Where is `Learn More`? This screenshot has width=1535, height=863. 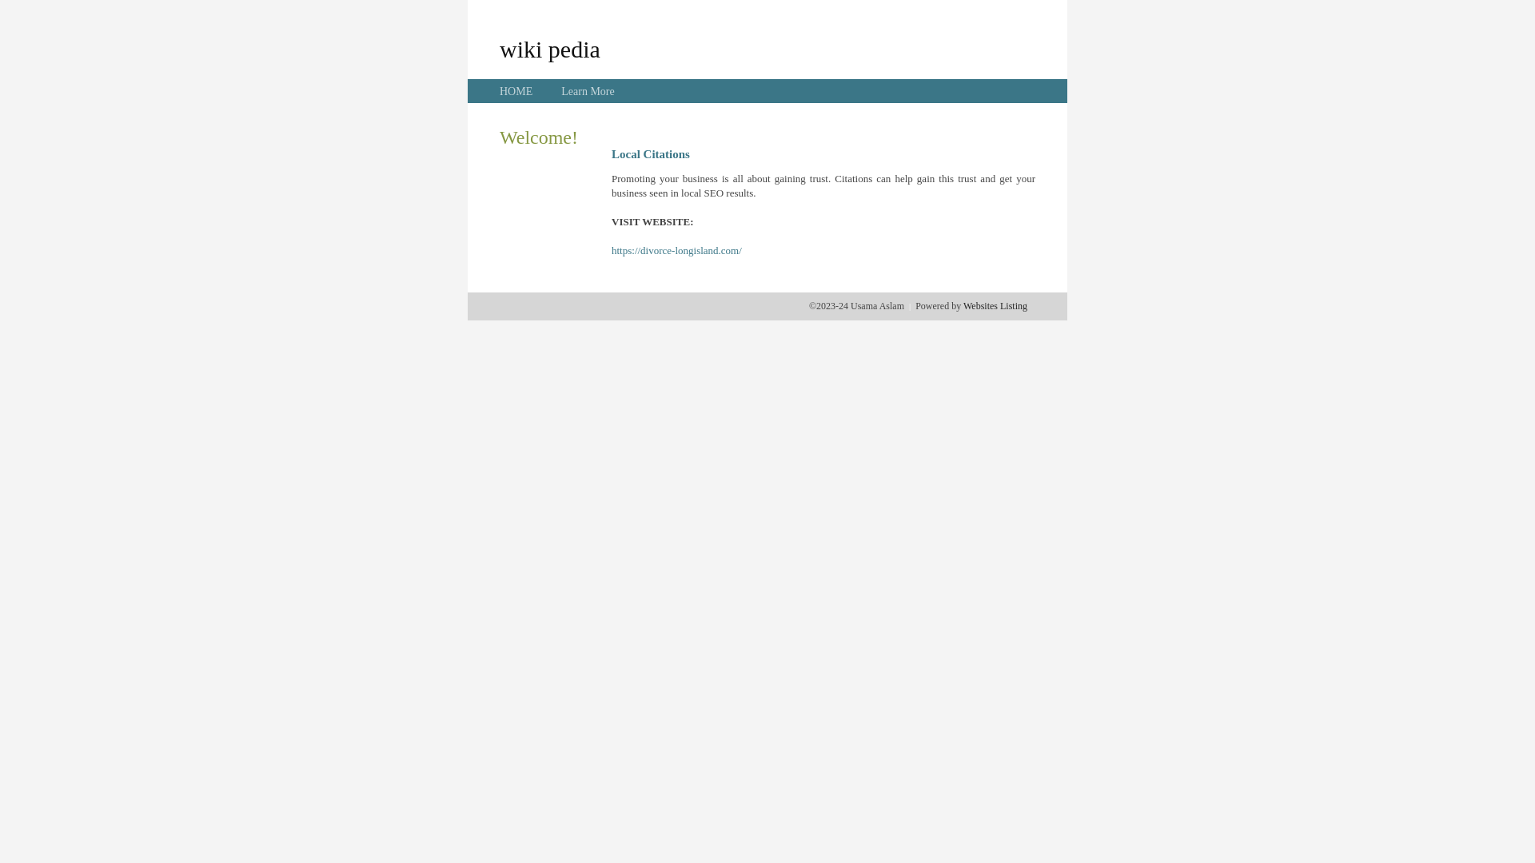 Learn More is located at coordinates (588, 91).